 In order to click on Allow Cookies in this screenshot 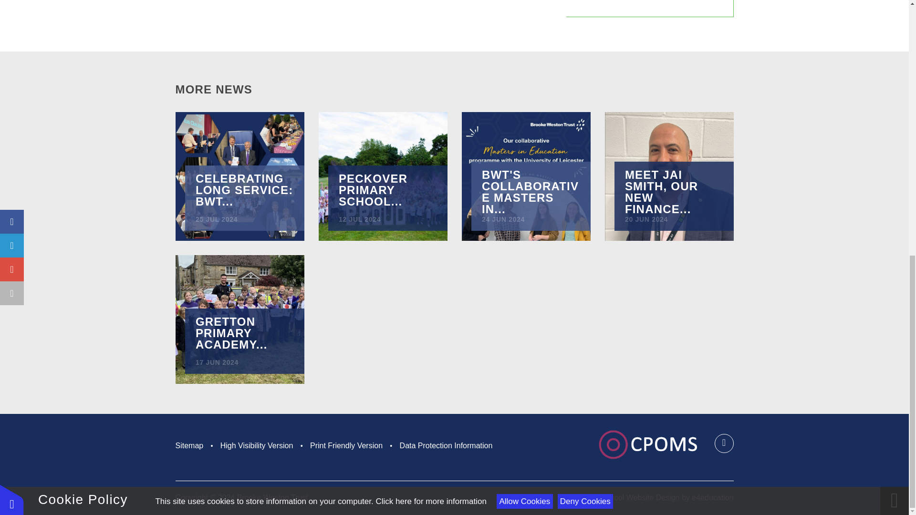, I will do `click(524, 0)`.